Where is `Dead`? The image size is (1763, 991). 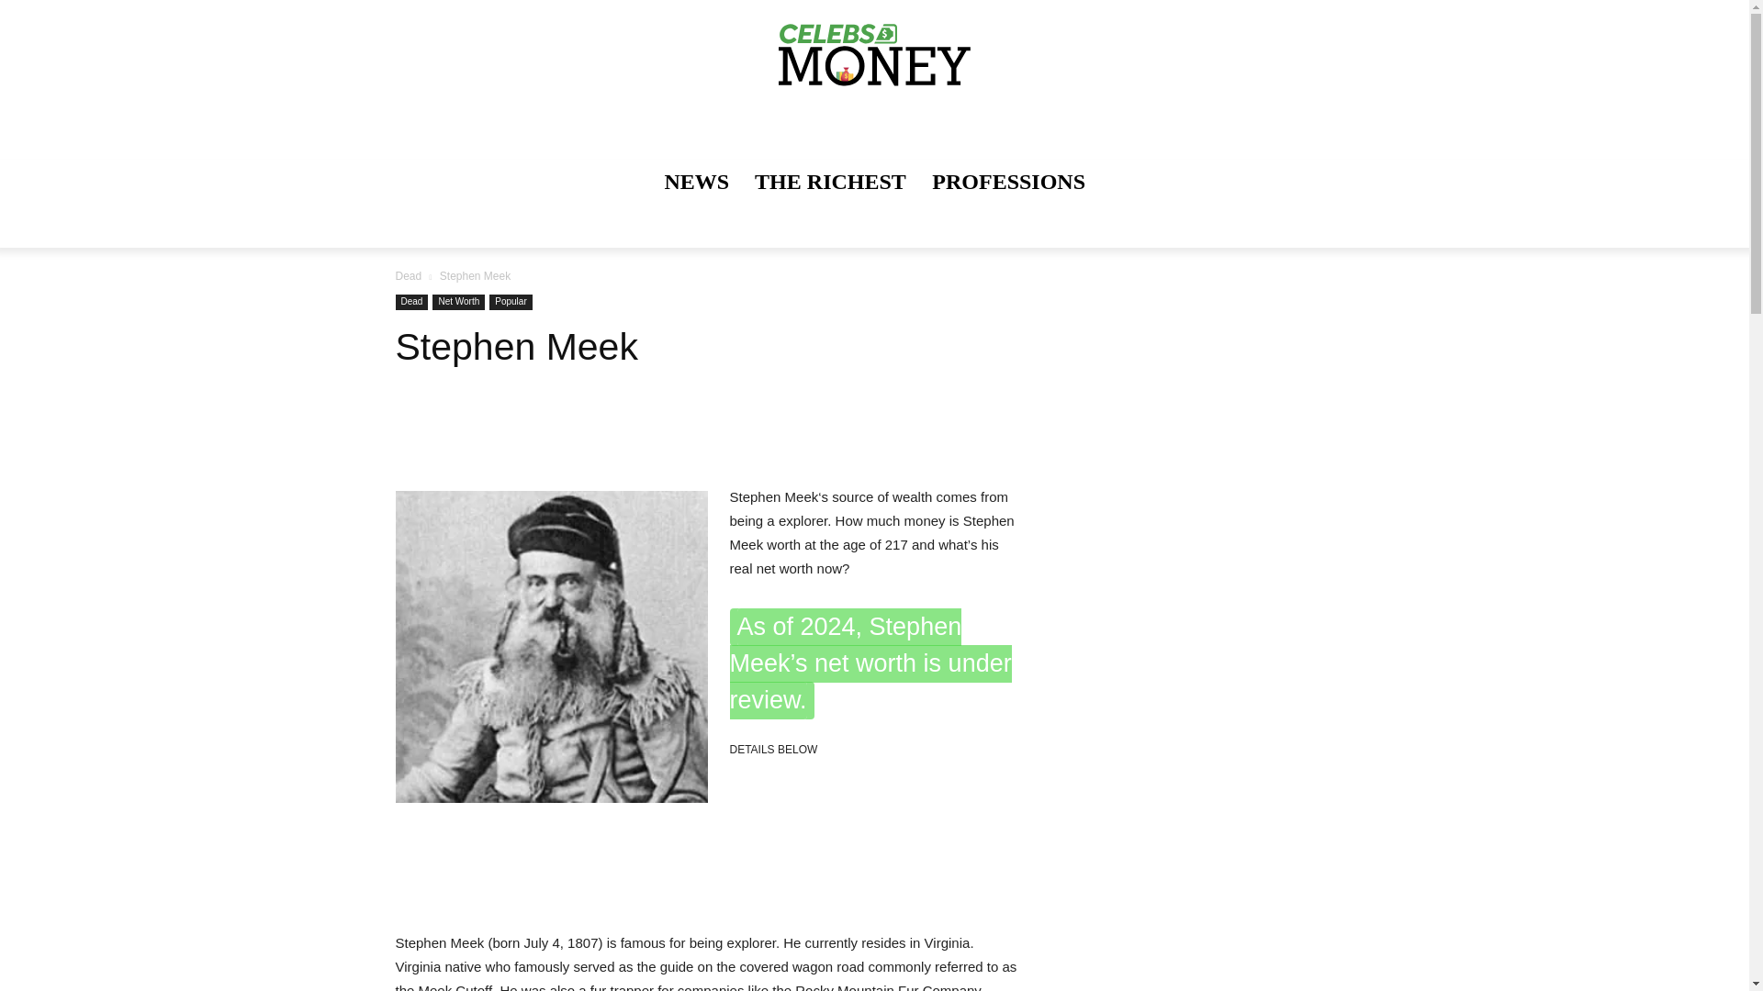
Dead is located at coordinates (411, 302).